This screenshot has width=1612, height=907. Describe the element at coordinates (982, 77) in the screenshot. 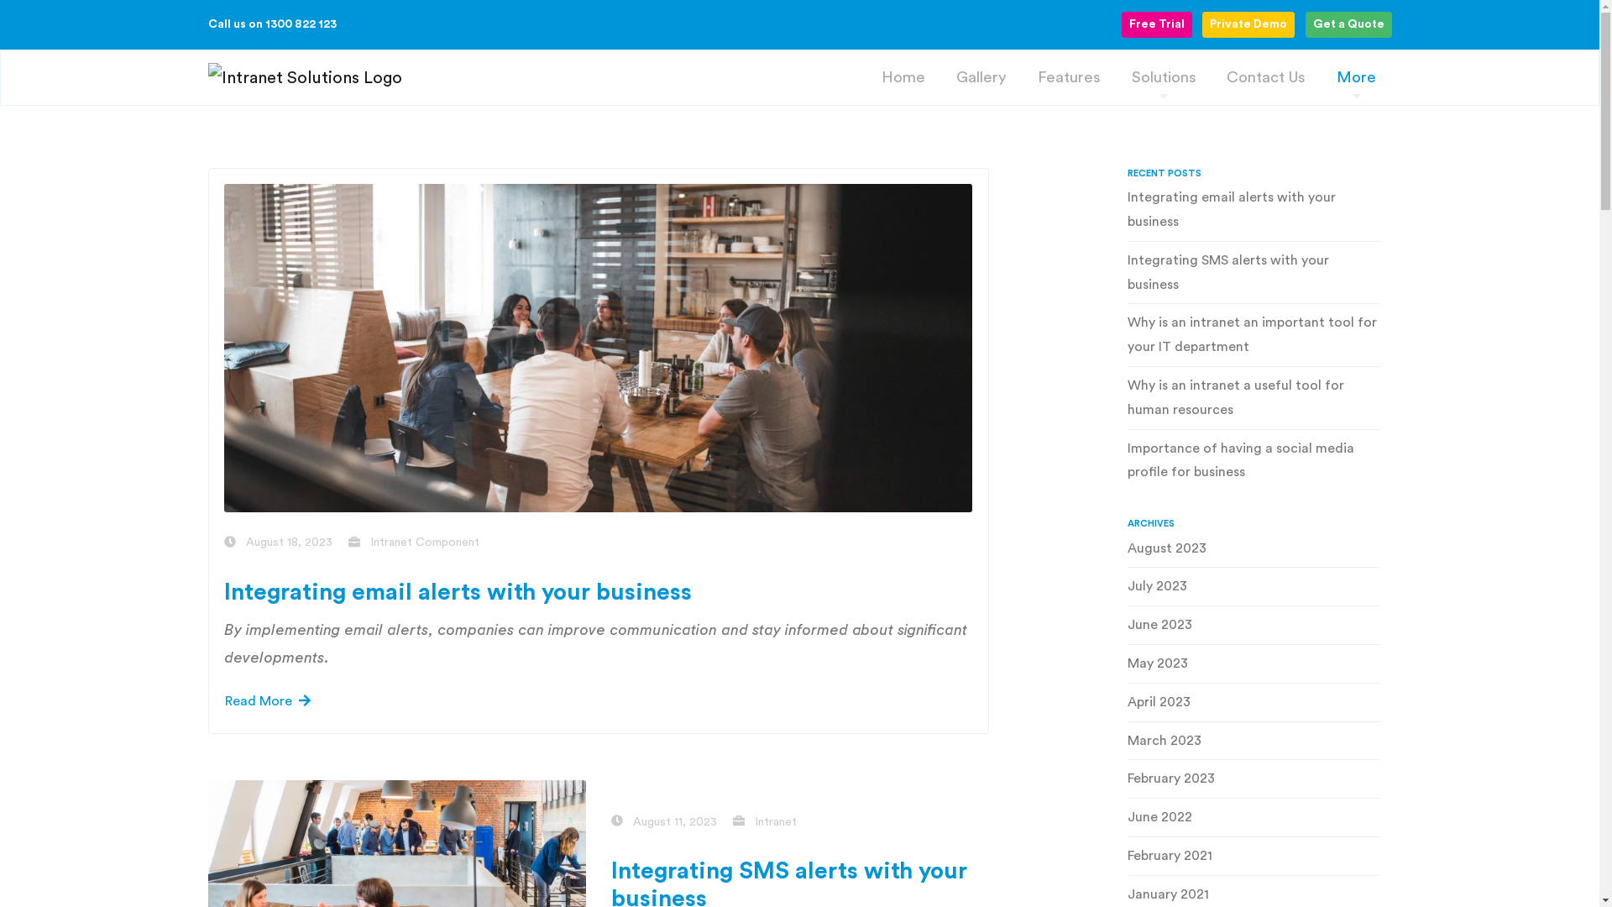

I see `Gallery` at that location.